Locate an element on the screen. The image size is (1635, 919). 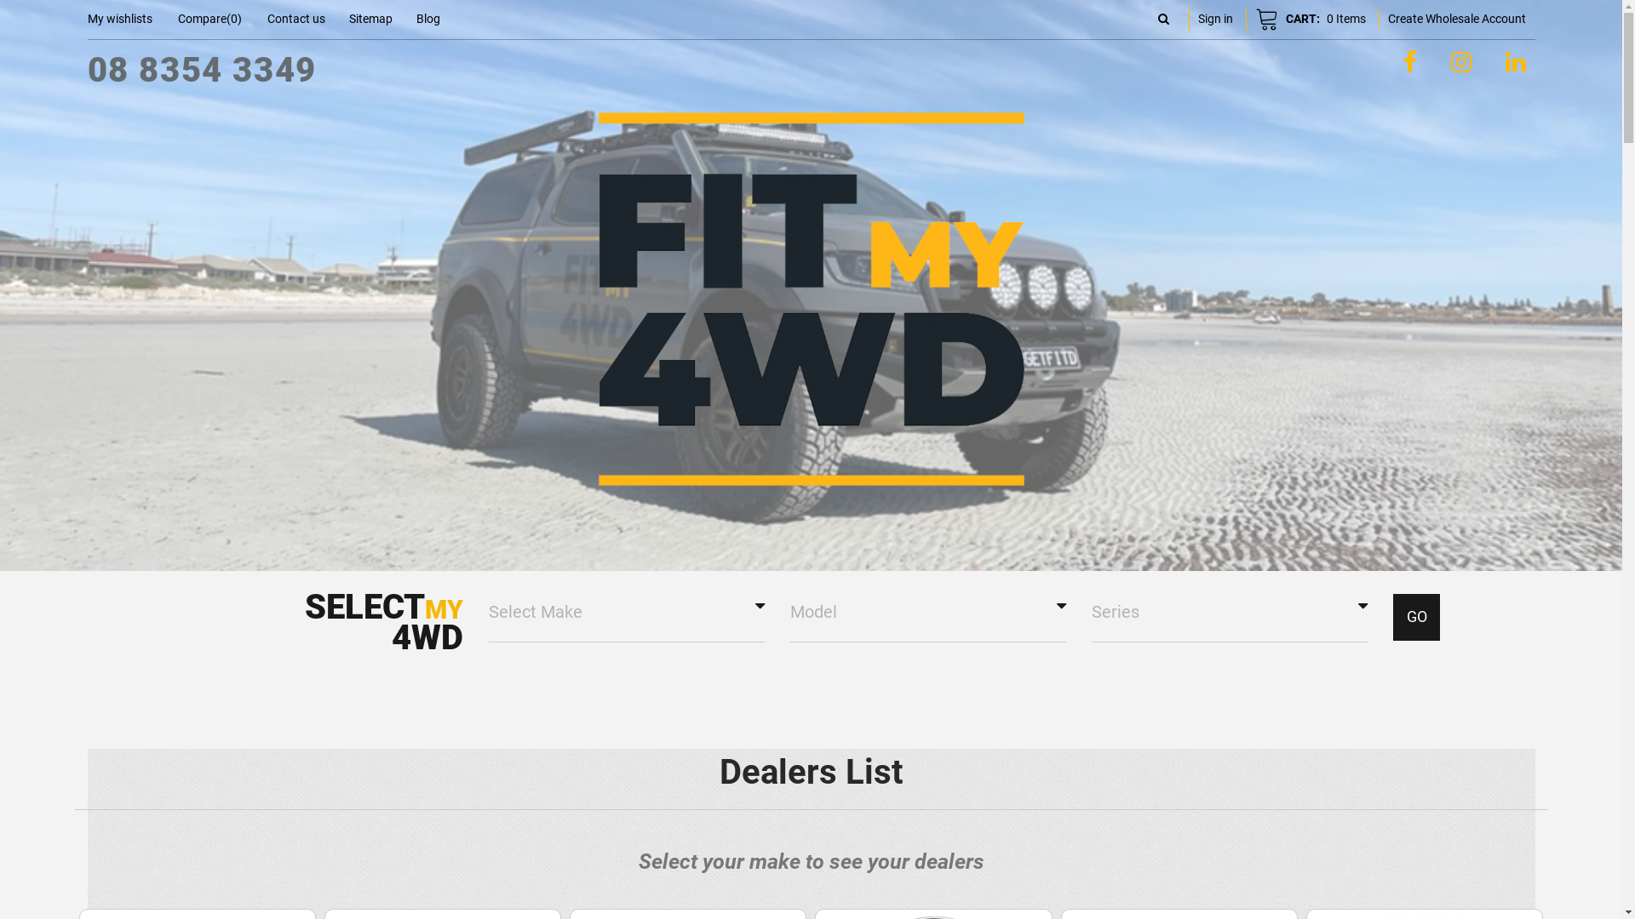
Series is located at coordinates (1230, 613).